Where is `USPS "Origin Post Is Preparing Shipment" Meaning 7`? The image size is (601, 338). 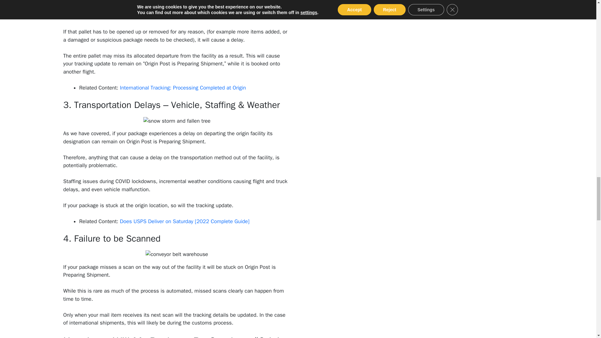 USPS "Origin Post Is Preparing Shipment" Meaning 7 is located at coordinates (177, 257).